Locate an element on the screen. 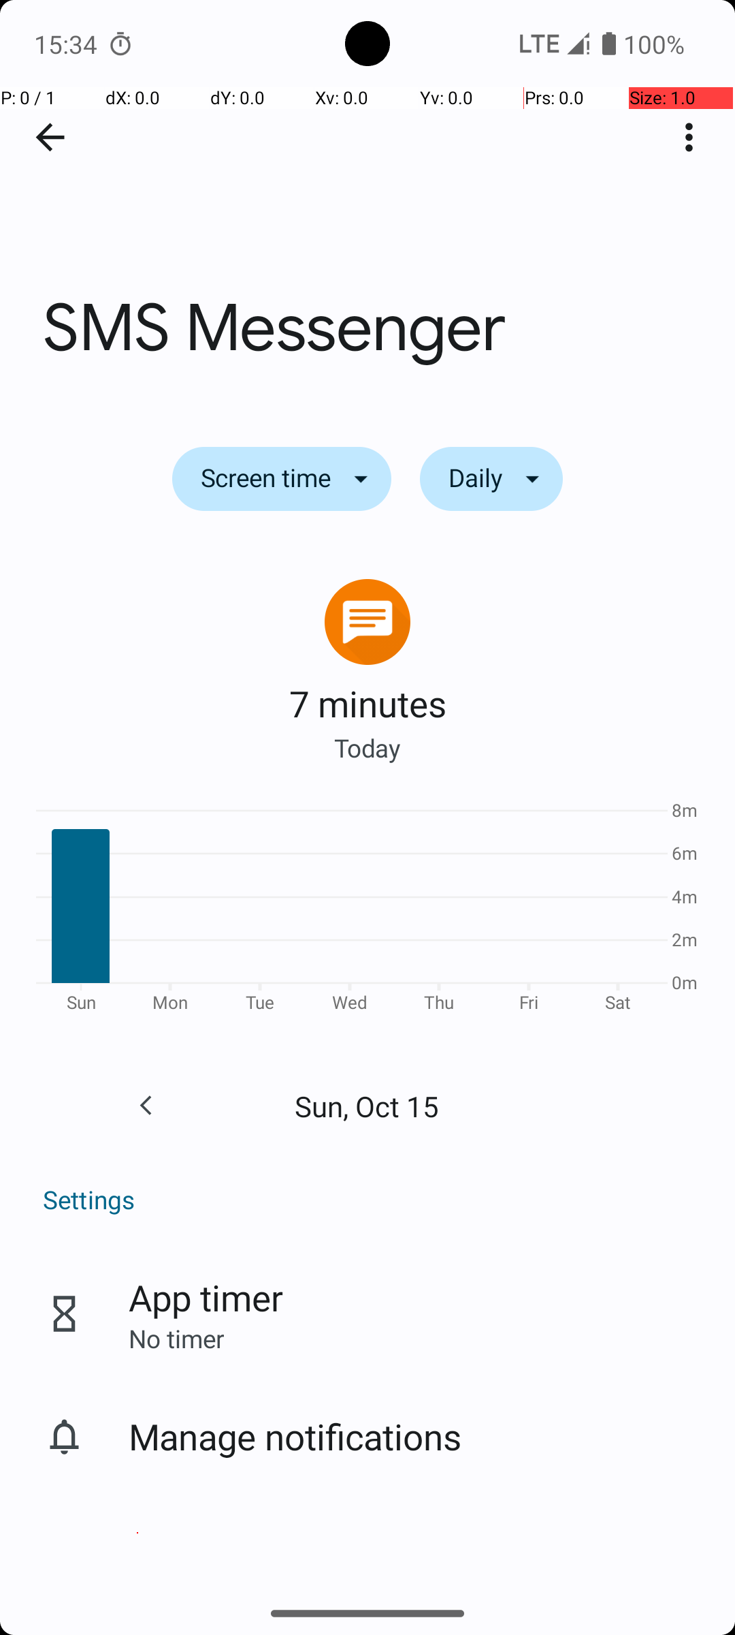 This screenshot has height=1635, width=735. Bar Chart. Showing App usage data with 7 data points. is located at coordinates (367, 912).